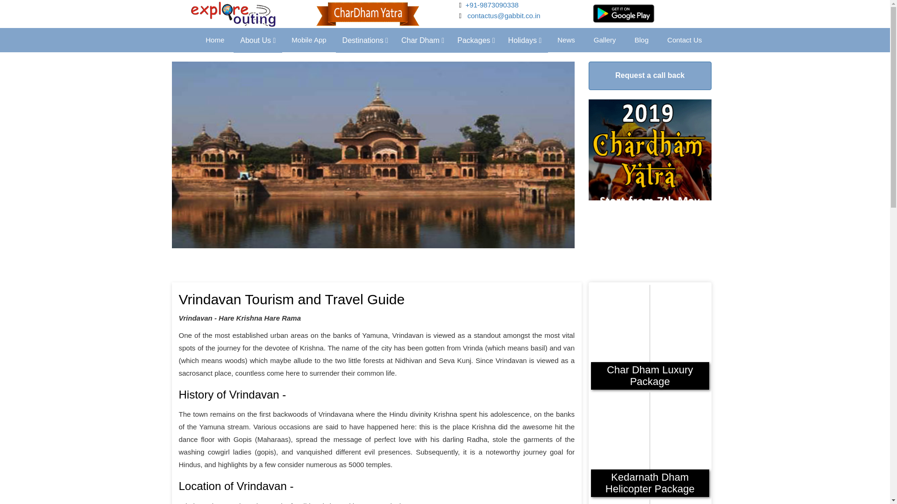 Image resolution: width=897 pixels, height=504 pixels. I want to click on News, so click(566, 40).